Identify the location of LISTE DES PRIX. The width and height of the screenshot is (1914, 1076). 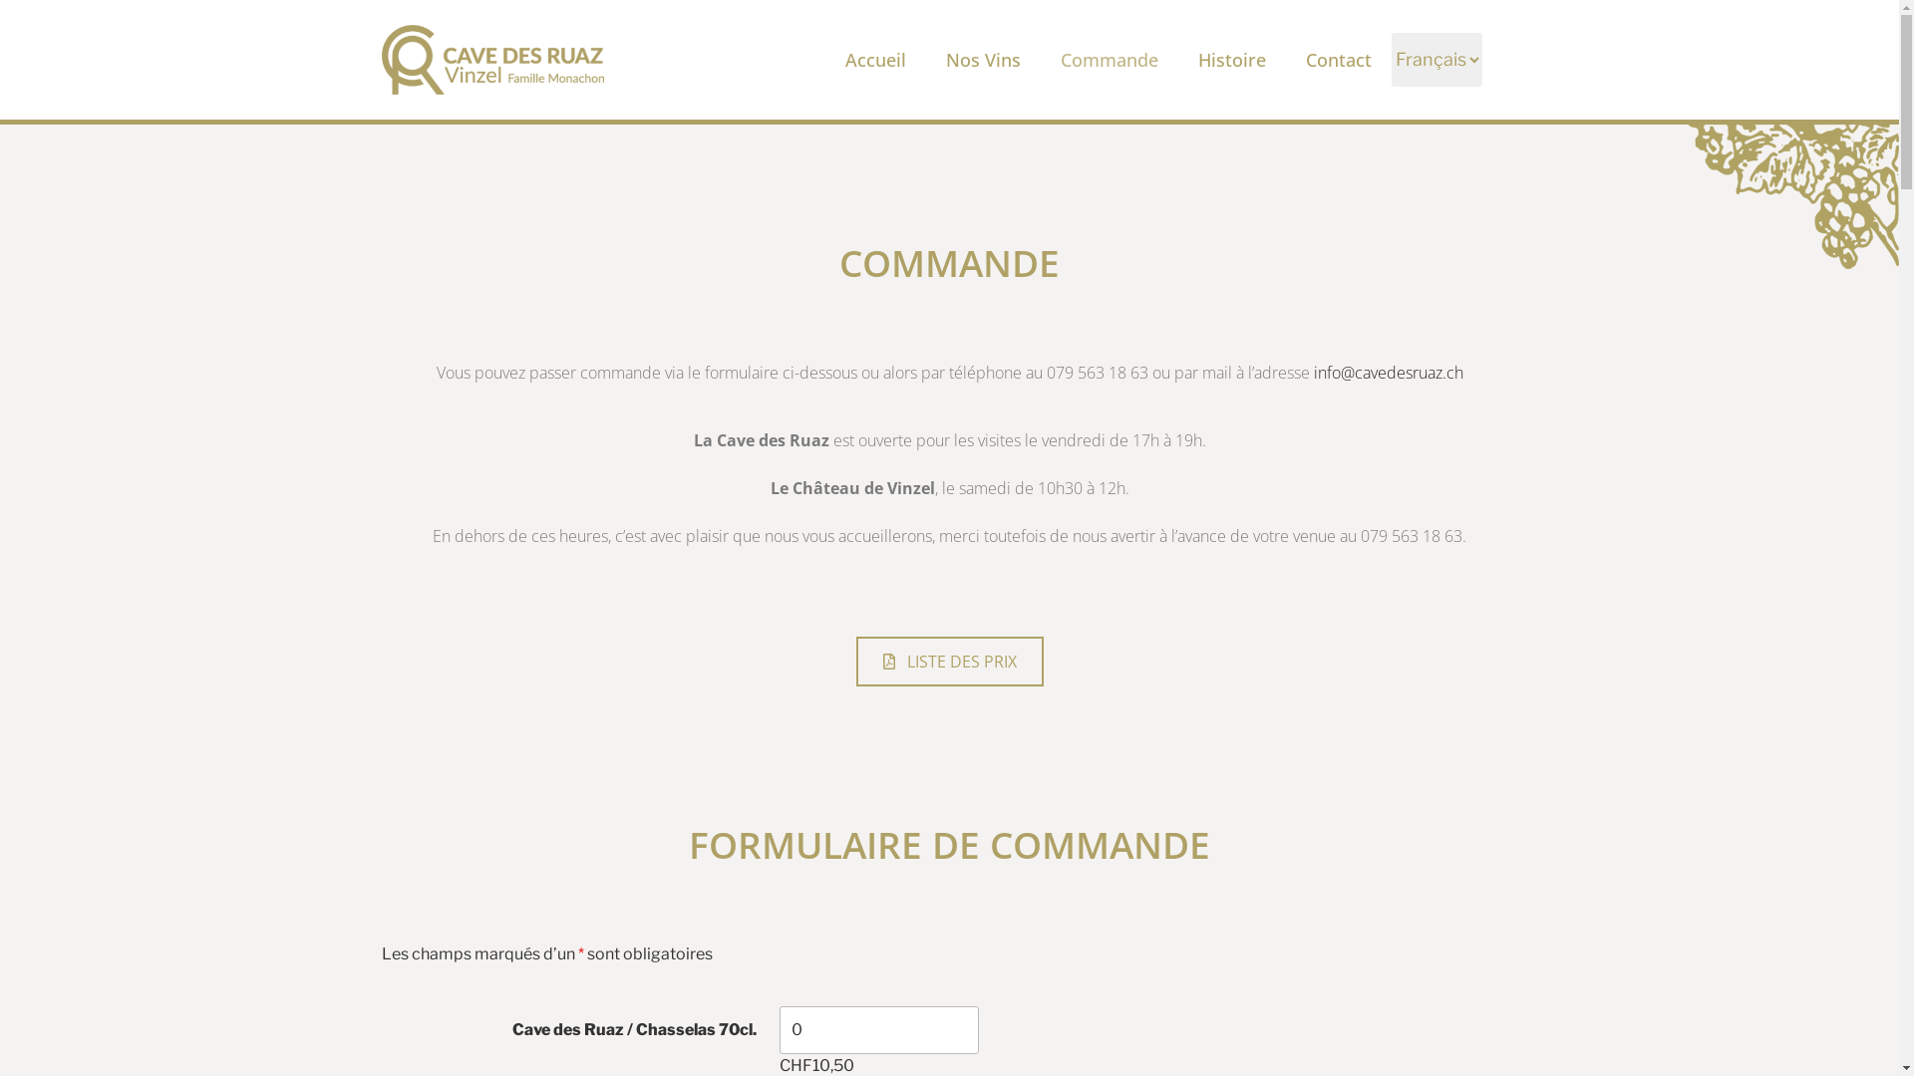
(949, 662).